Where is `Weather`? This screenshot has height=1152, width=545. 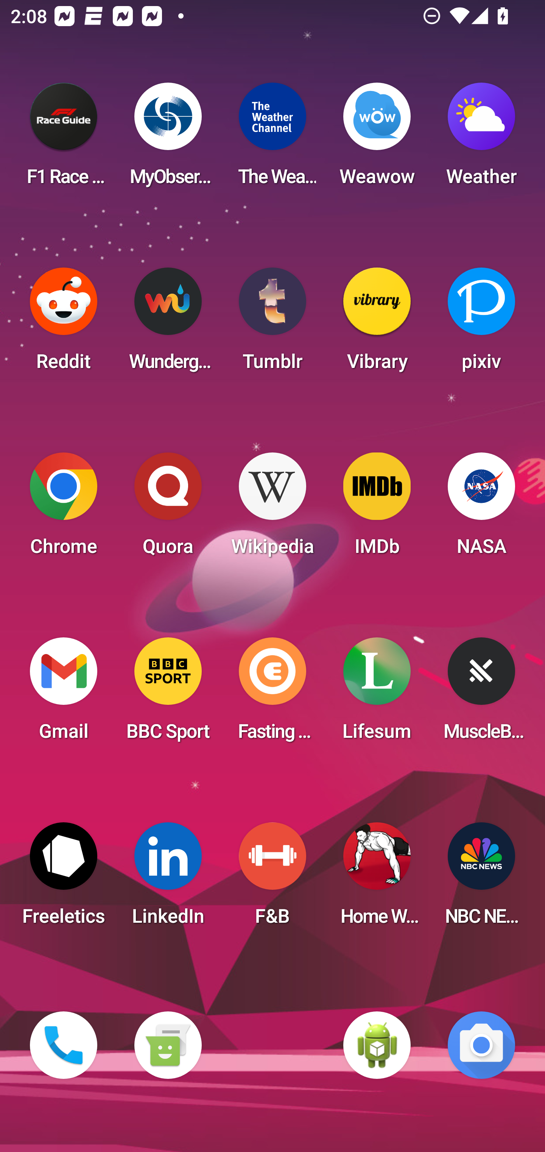 Weather is located at coordinates (481, 139).